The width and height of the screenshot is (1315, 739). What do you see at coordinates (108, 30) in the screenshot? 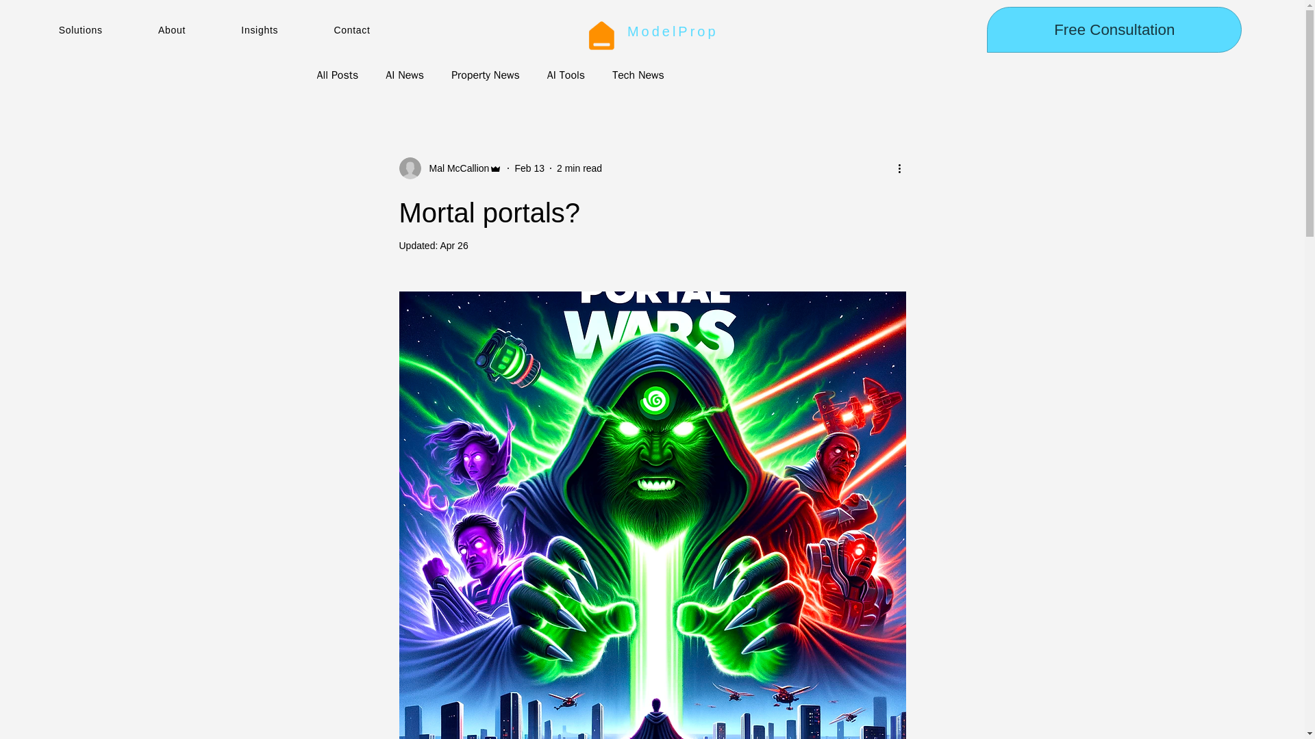
I see `Solutions` at bounding box center [108, 30].